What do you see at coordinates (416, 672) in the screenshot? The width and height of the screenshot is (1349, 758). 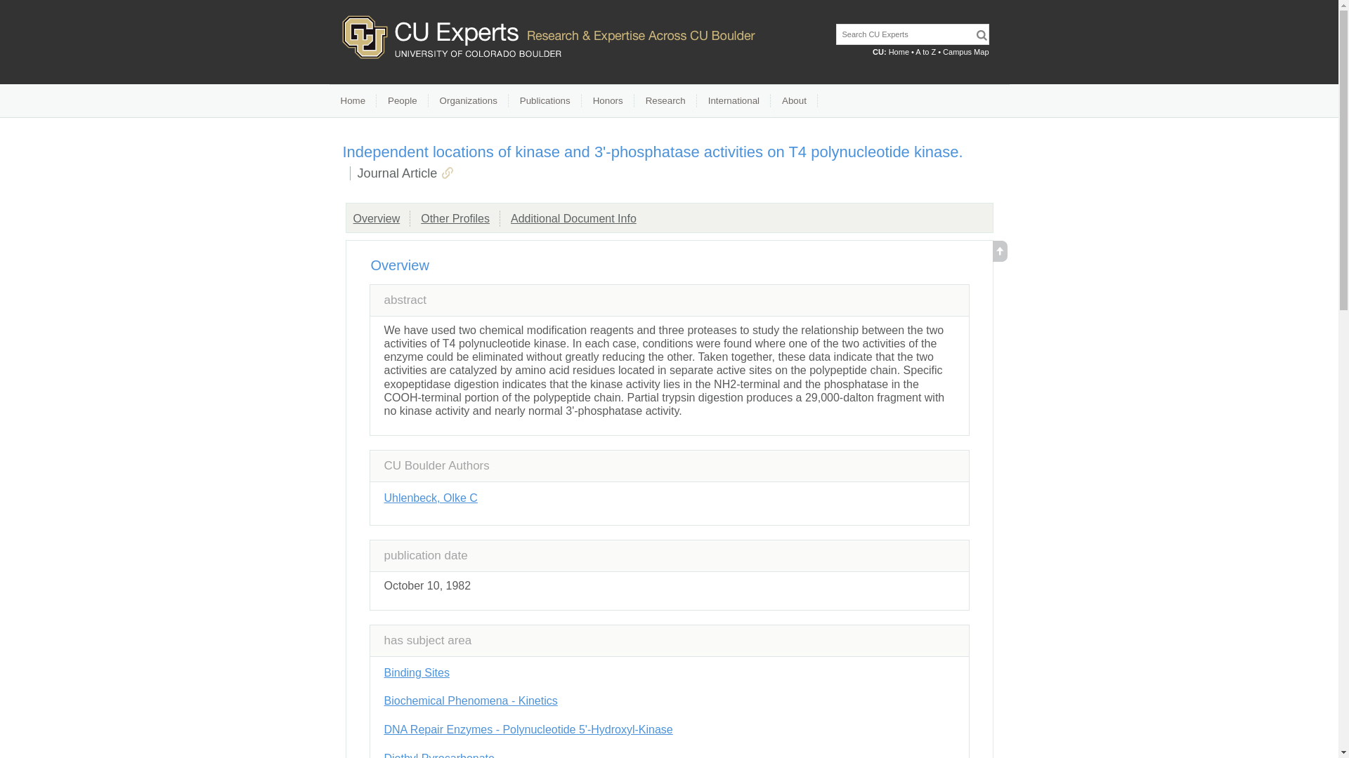 I see `Binding Sites` at bounding box center [416, 672].